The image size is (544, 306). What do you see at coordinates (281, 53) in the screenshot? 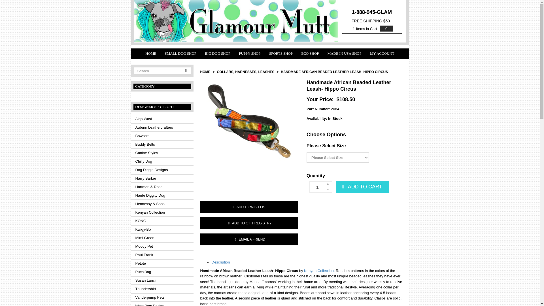
I see `SPORTS SHOP` at bounding box center [281, 53].